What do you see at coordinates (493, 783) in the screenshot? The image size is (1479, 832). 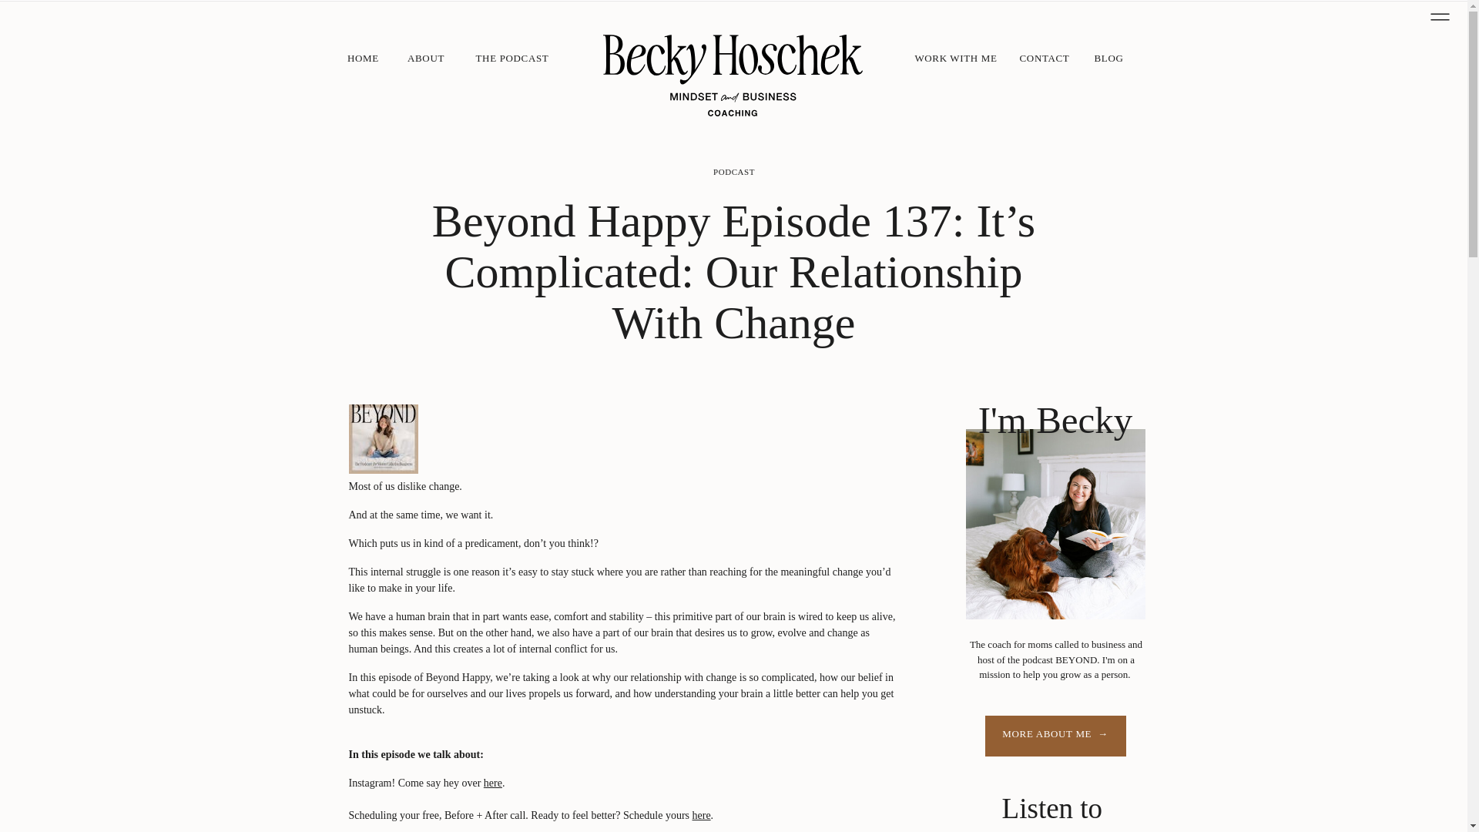 I see `here` at bounding box center [493, 783].